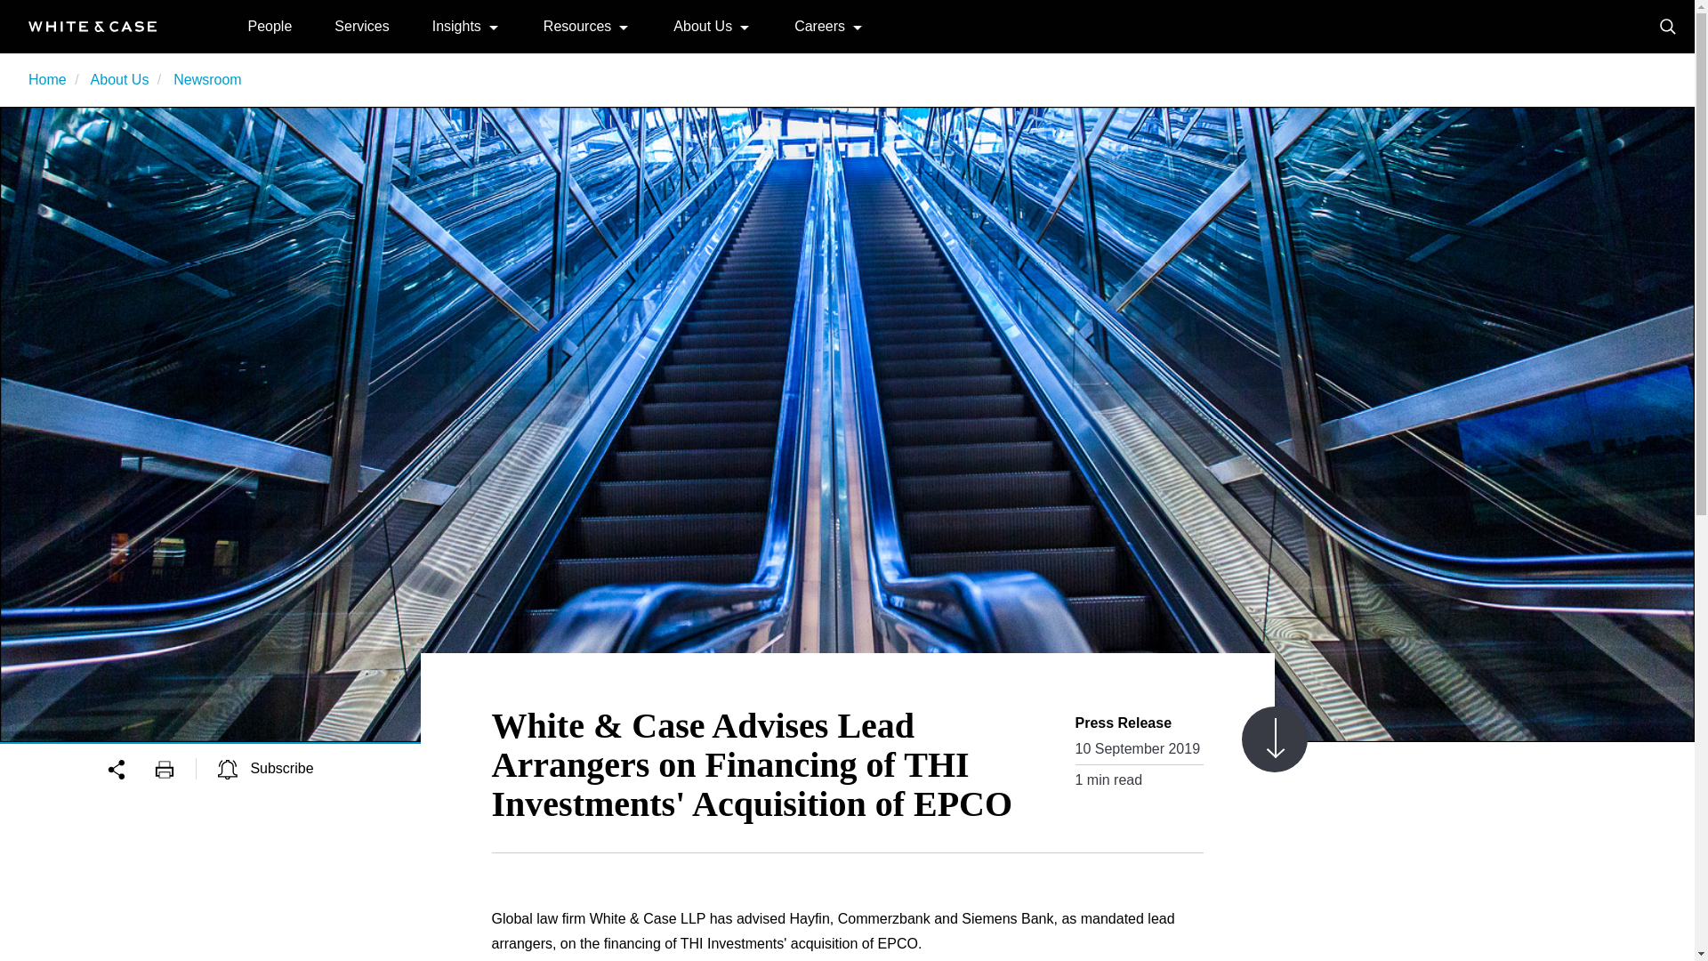  Describe the element at coordinates (93, 25) in the screenshot. I see `Home` at that location.